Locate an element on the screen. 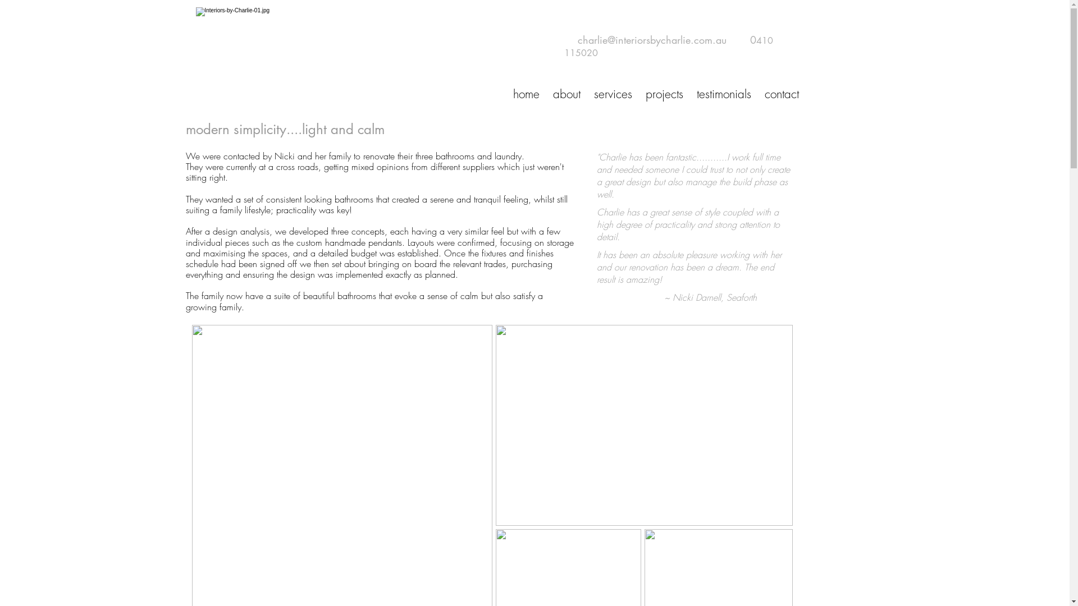 This screenshot has height=606, width=1078. charlie@interiorsbycharlie.com.au is located at coordinates (651, 40).